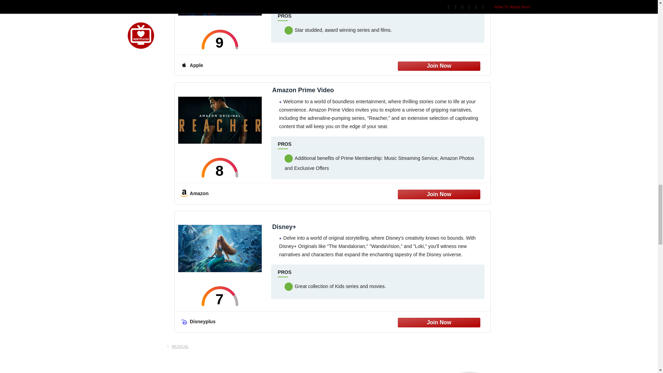 Image resolution: width=663 pixels, height=373 pixels. I want to click on 8, so click(220, 168).